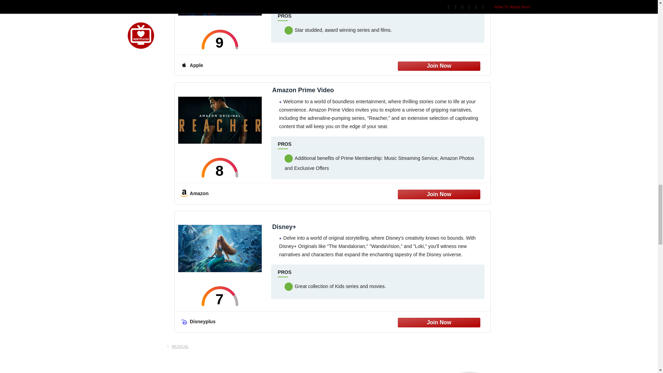 Image resolution: width=663 pixels, height=373 pixels. I want to click on 8, so click(220, 168).